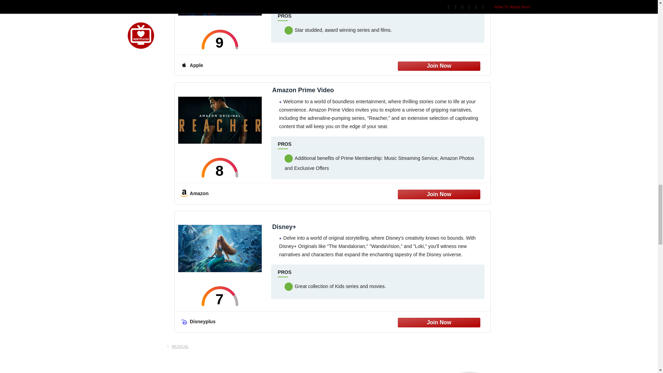 Image resolution: width=663 pixels, height=373 pixels. I want to click on 8, so click(220, 168).